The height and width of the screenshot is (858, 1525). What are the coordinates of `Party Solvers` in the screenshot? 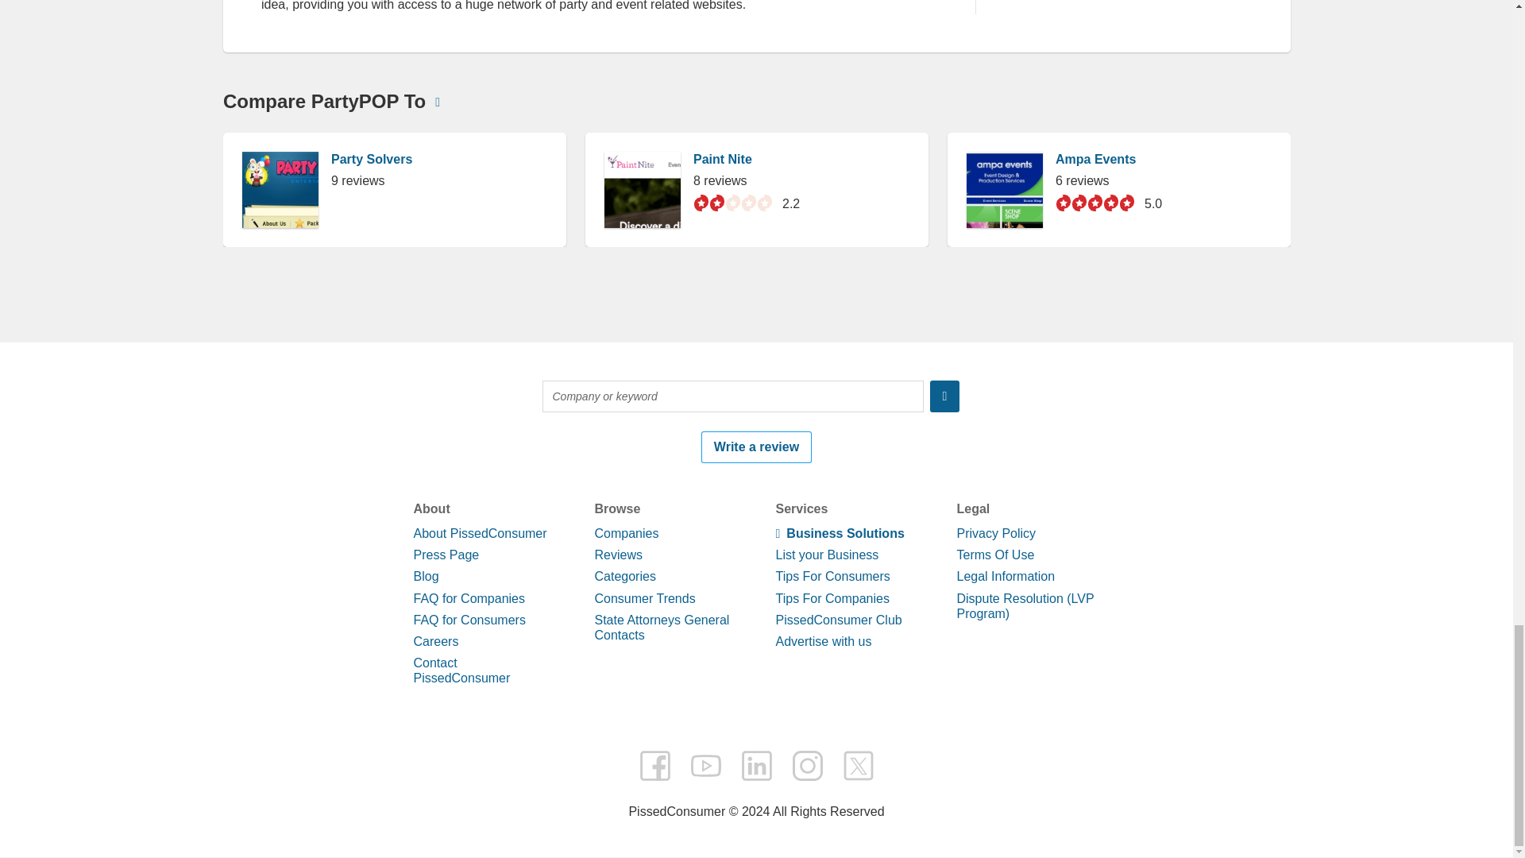 It's located at (371, 769).